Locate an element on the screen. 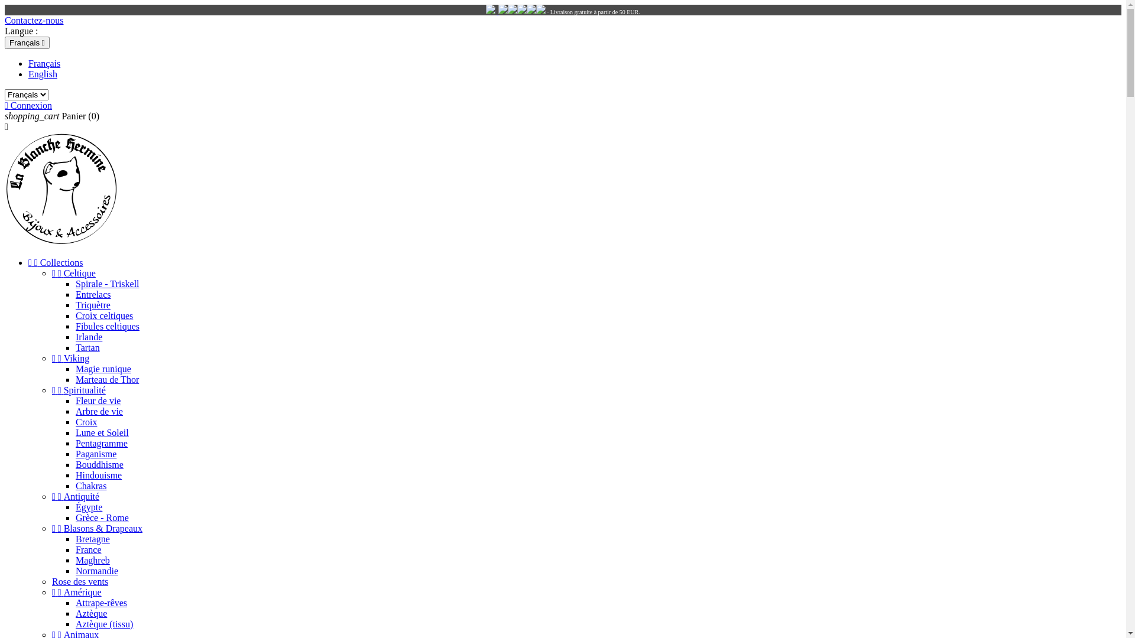 Image resolution: width=1135 pixels, height=638 pixels. Paganisme is located at coordinates (96, 454).